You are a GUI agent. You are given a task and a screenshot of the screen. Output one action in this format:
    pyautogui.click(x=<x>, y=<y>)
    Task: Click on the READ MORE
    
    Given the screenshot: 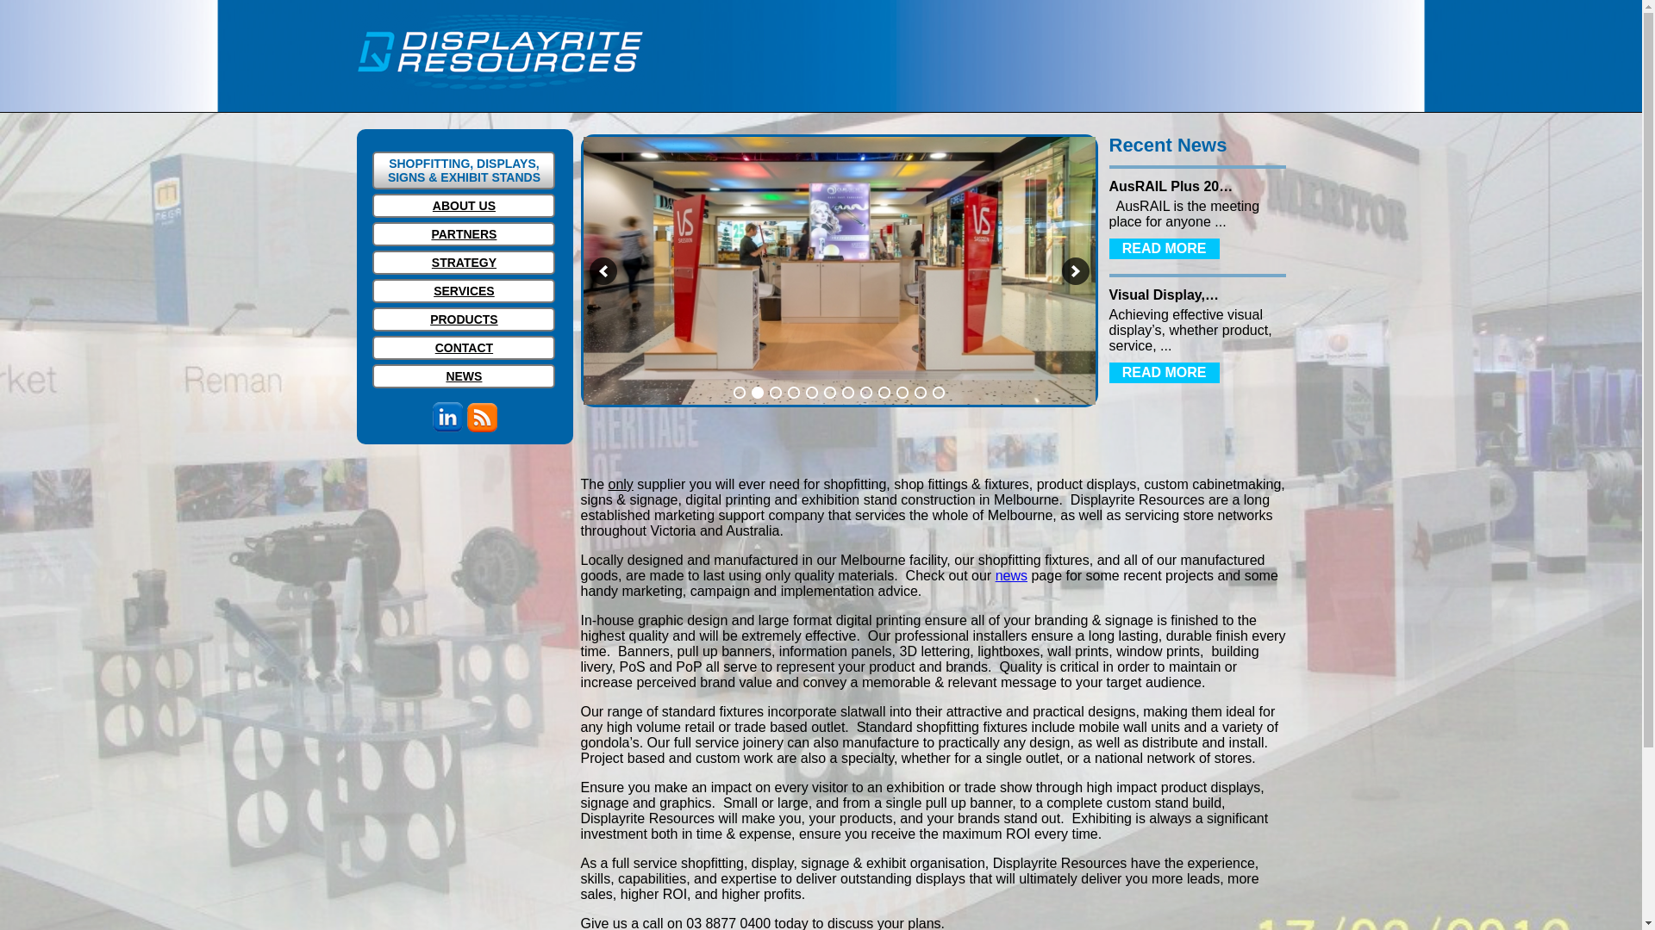 What is the action you would take?
    pyautogui.click(x=1164, y=249)
    